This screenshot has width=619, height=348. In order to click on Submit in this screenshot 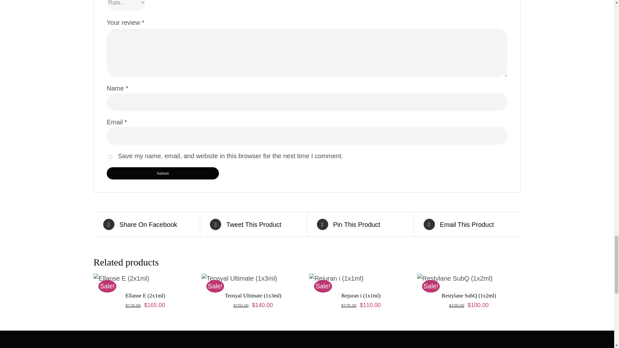, I will do `click(162, 173)`.